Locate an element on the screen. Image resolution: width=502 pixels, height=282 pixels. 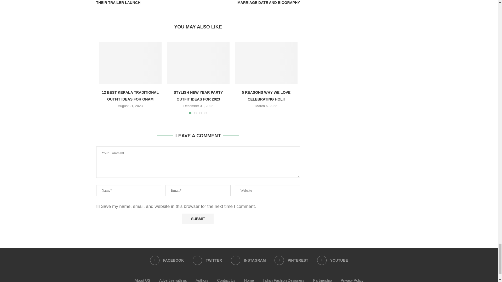
yes is located at coordinates (98, 207).